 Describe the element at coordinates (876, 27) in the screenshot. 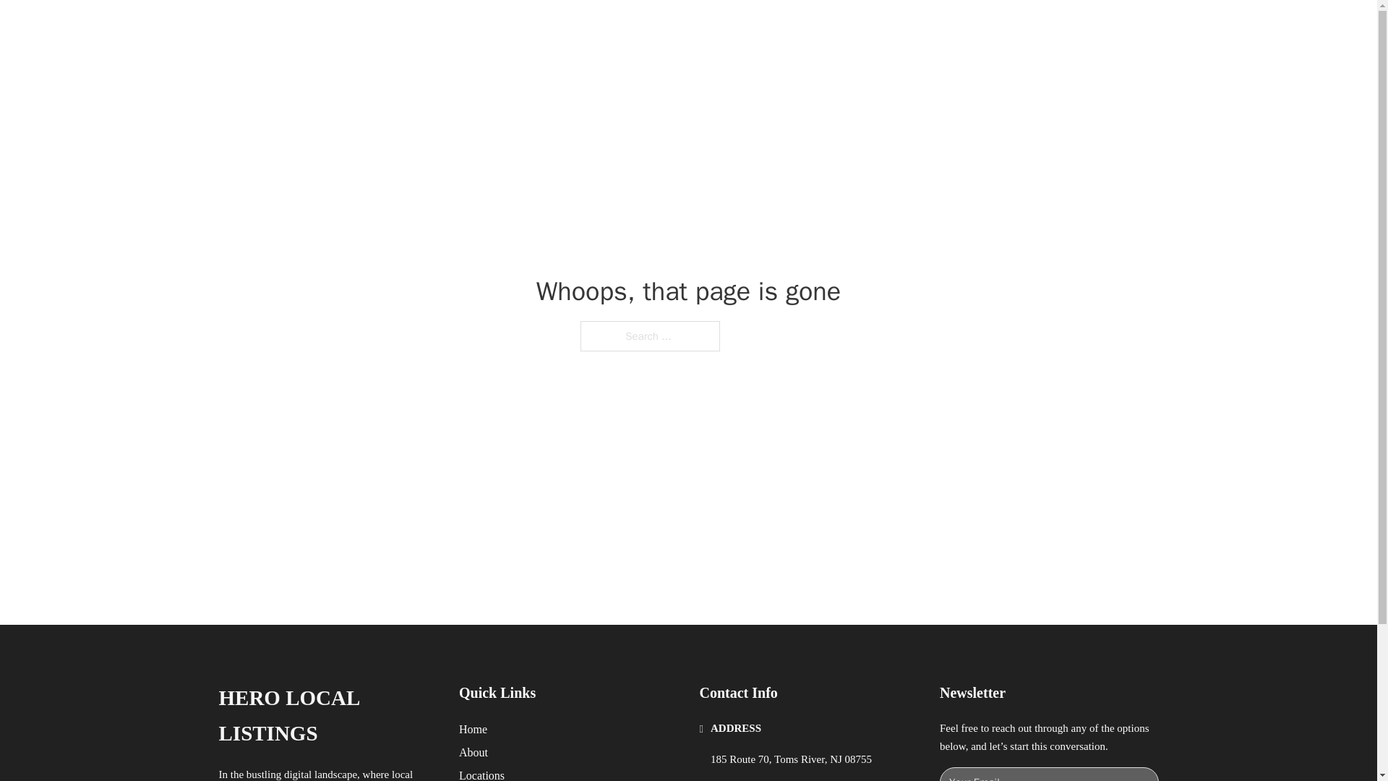

I see `HOME` at that location.